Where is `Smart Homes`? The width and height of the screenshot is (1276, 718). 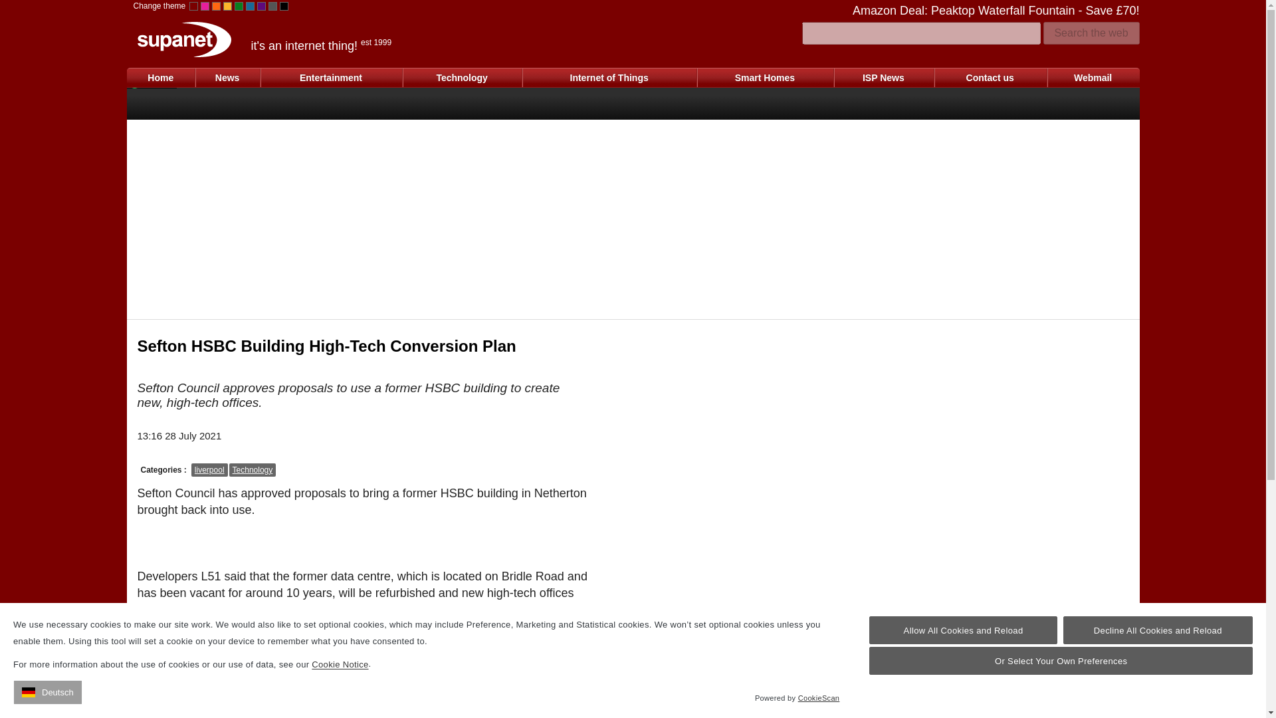 Smart Homes is located at coordinates (764, 77).